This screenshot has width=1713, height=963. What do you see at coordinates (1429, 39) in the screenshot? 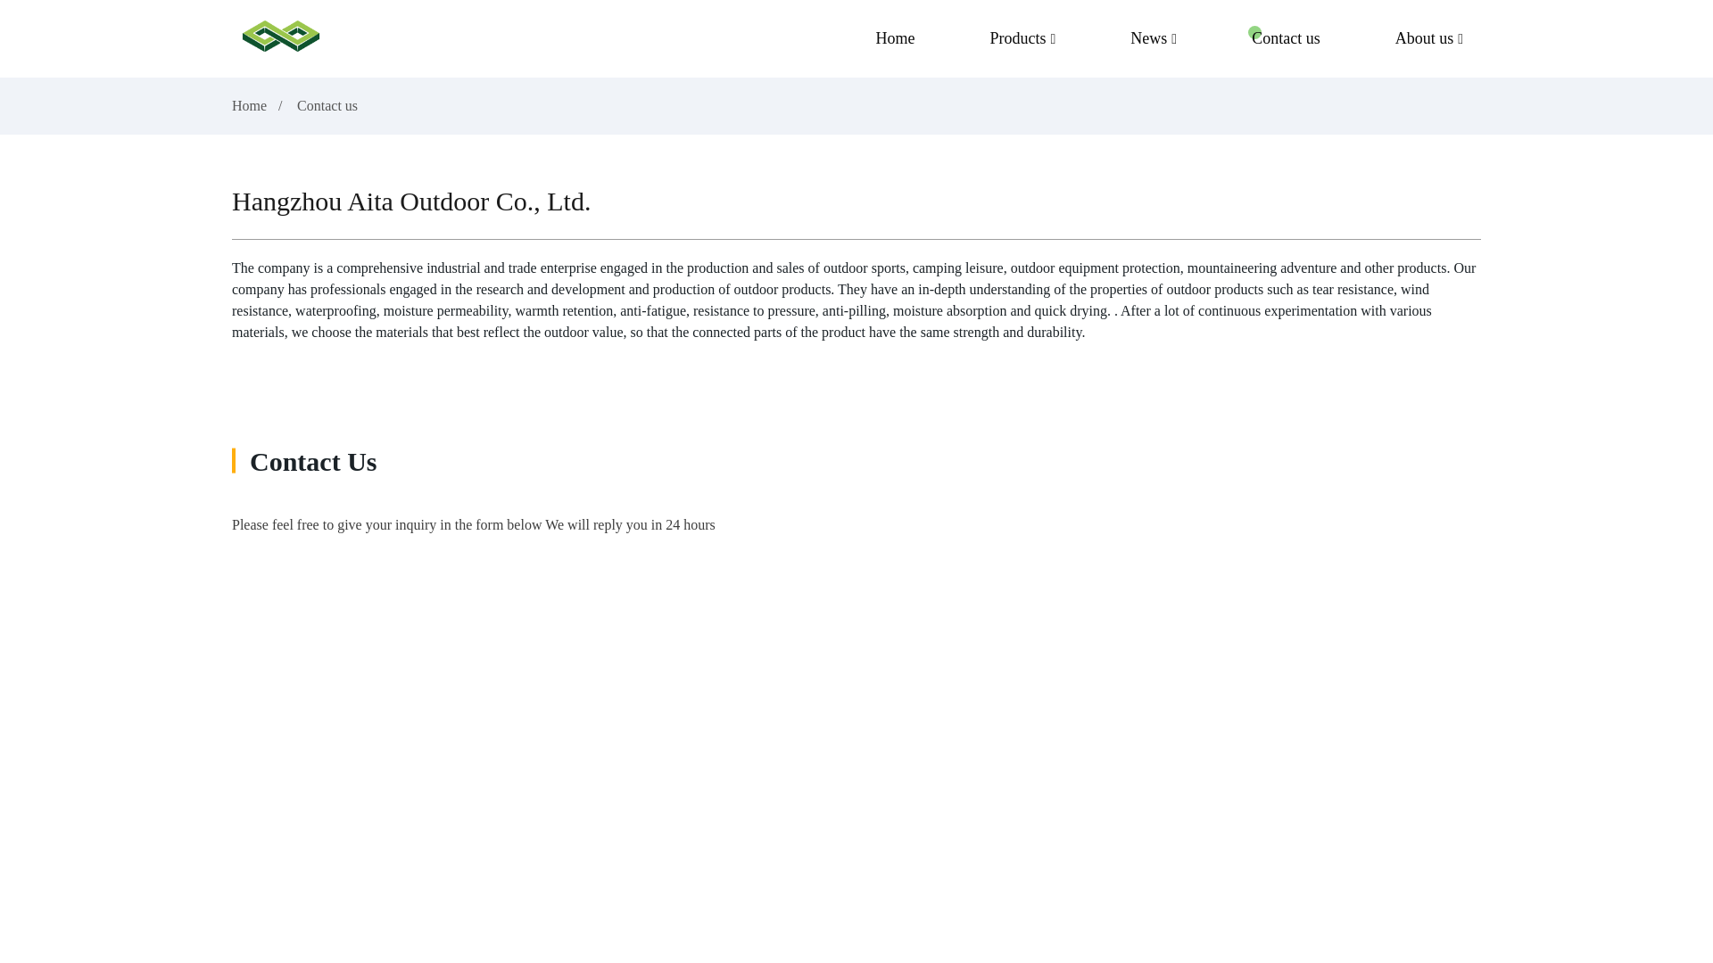
I see `About us` at bounding box center [1429, 39].